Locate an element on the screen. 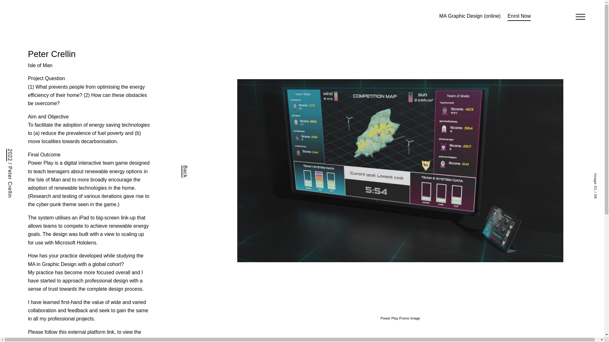 This screenshot has width=609, height=342. 2022 is located at coordinates (12, 151).